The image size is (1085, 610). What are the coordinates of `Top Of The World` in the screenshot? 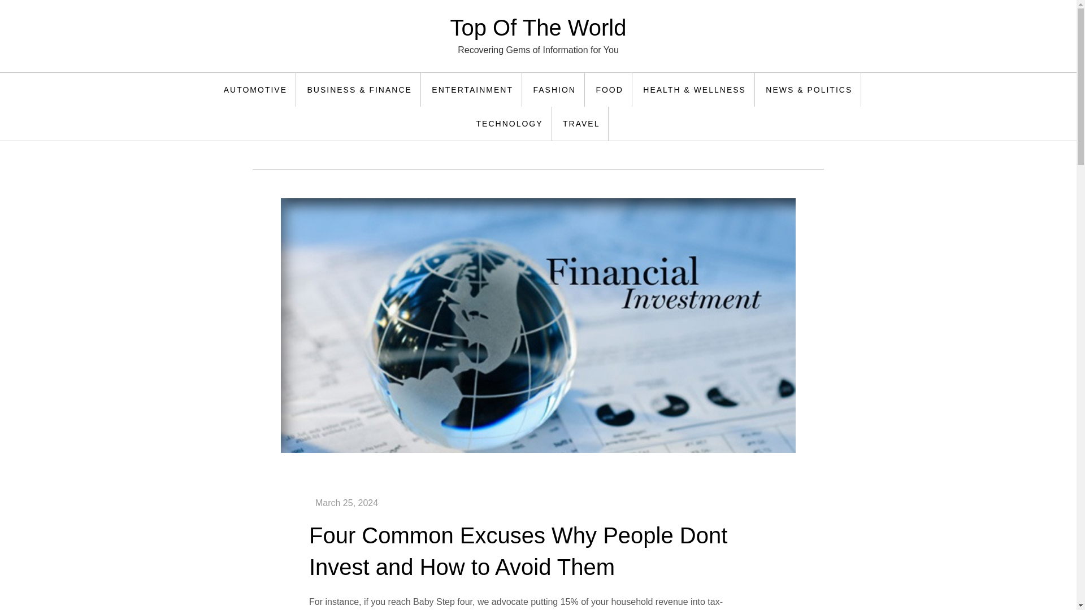 It's located at (538, 28).